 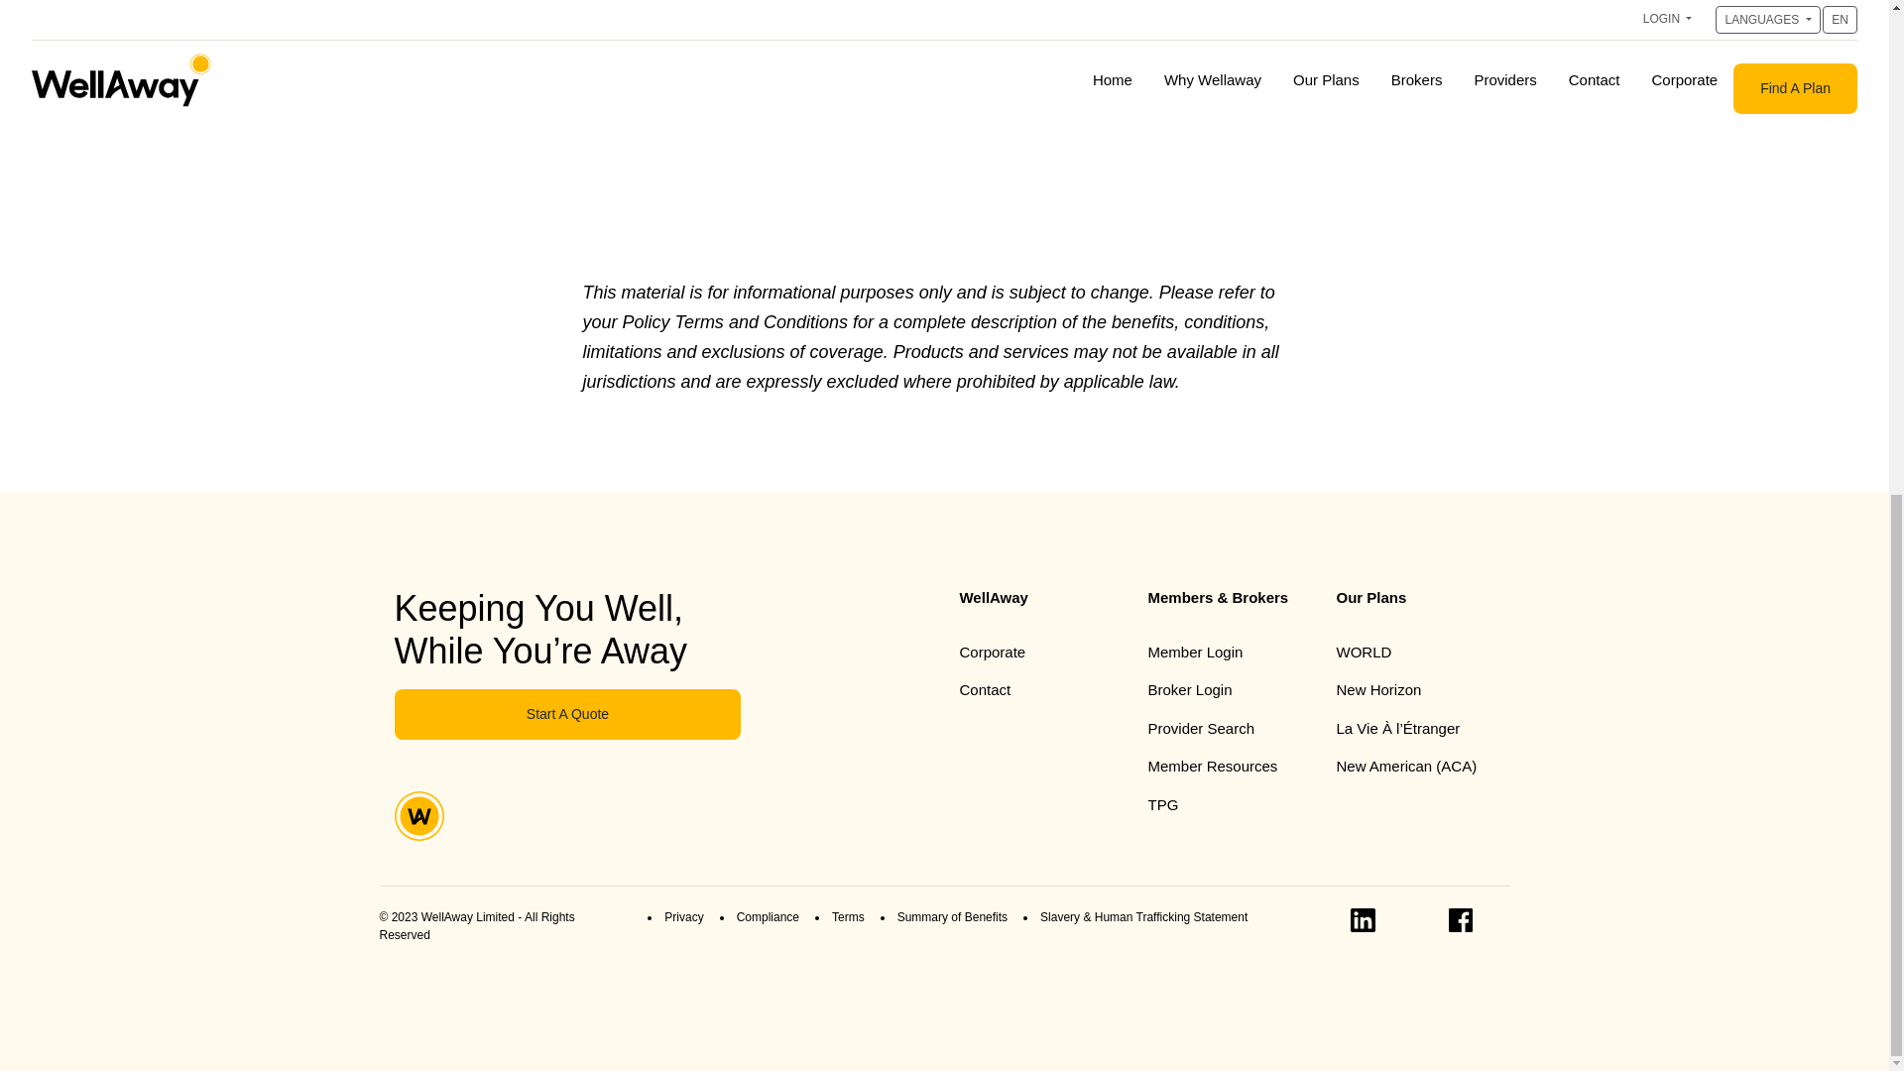 What do you see at coordinates (683, 917) in the screenshot?
I see `Privacy` at bounding box center [683, 917].